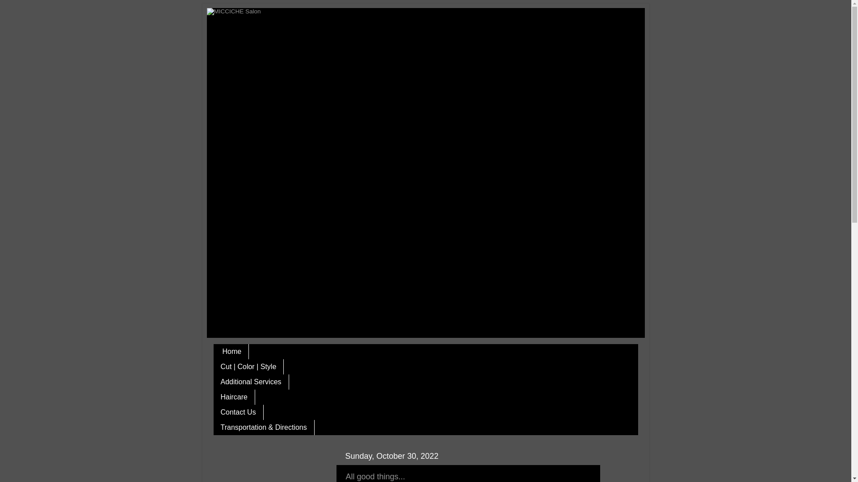 The image size is (858, 482). I want to click on Home, so click(231, 351).